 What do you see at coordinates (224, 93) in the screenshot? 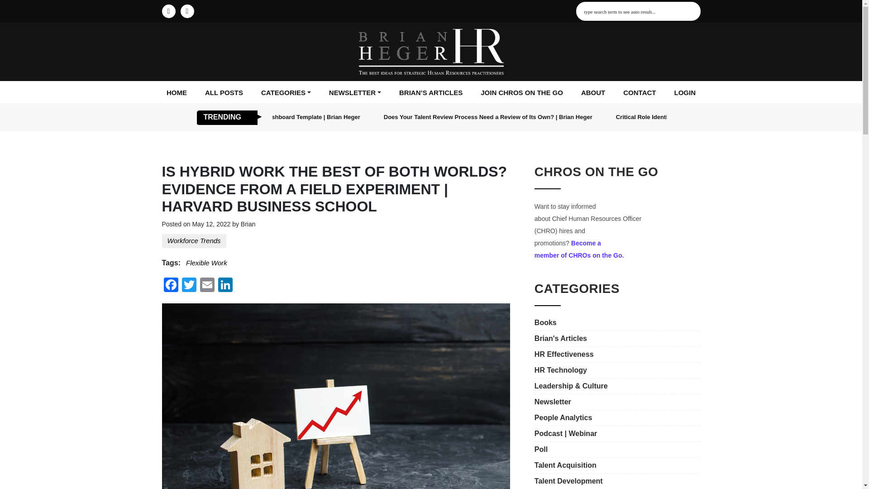
I see `ALL POSTS` at bounding box center [224, 93].